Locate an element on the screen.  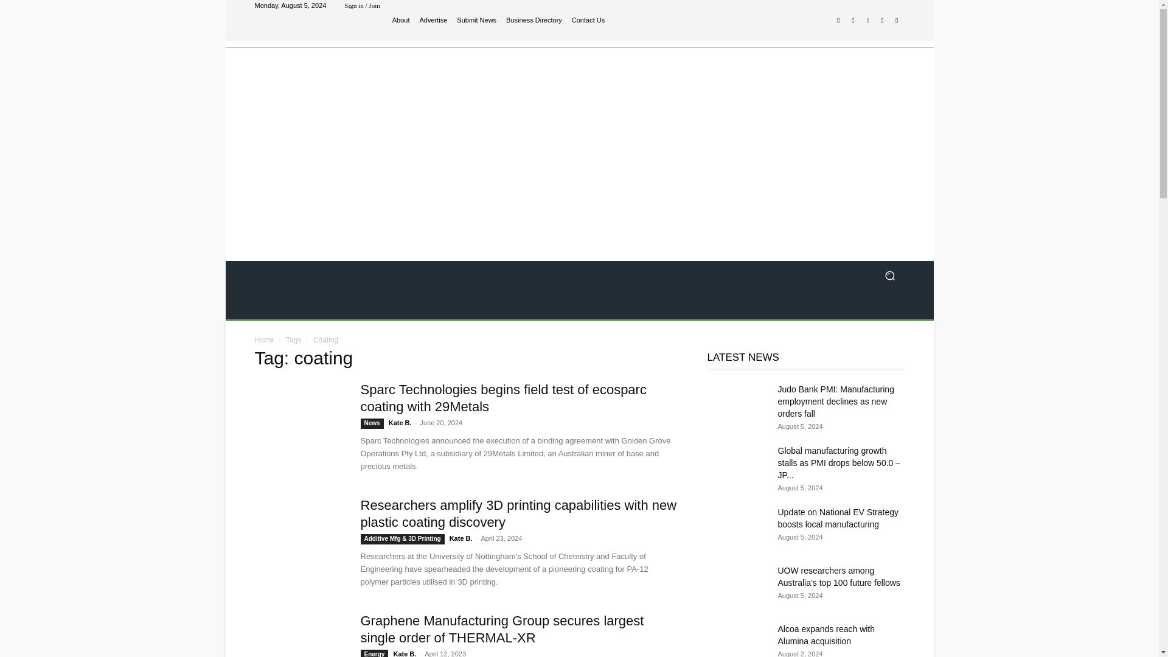
RSS is located at coordinates (882, 21).